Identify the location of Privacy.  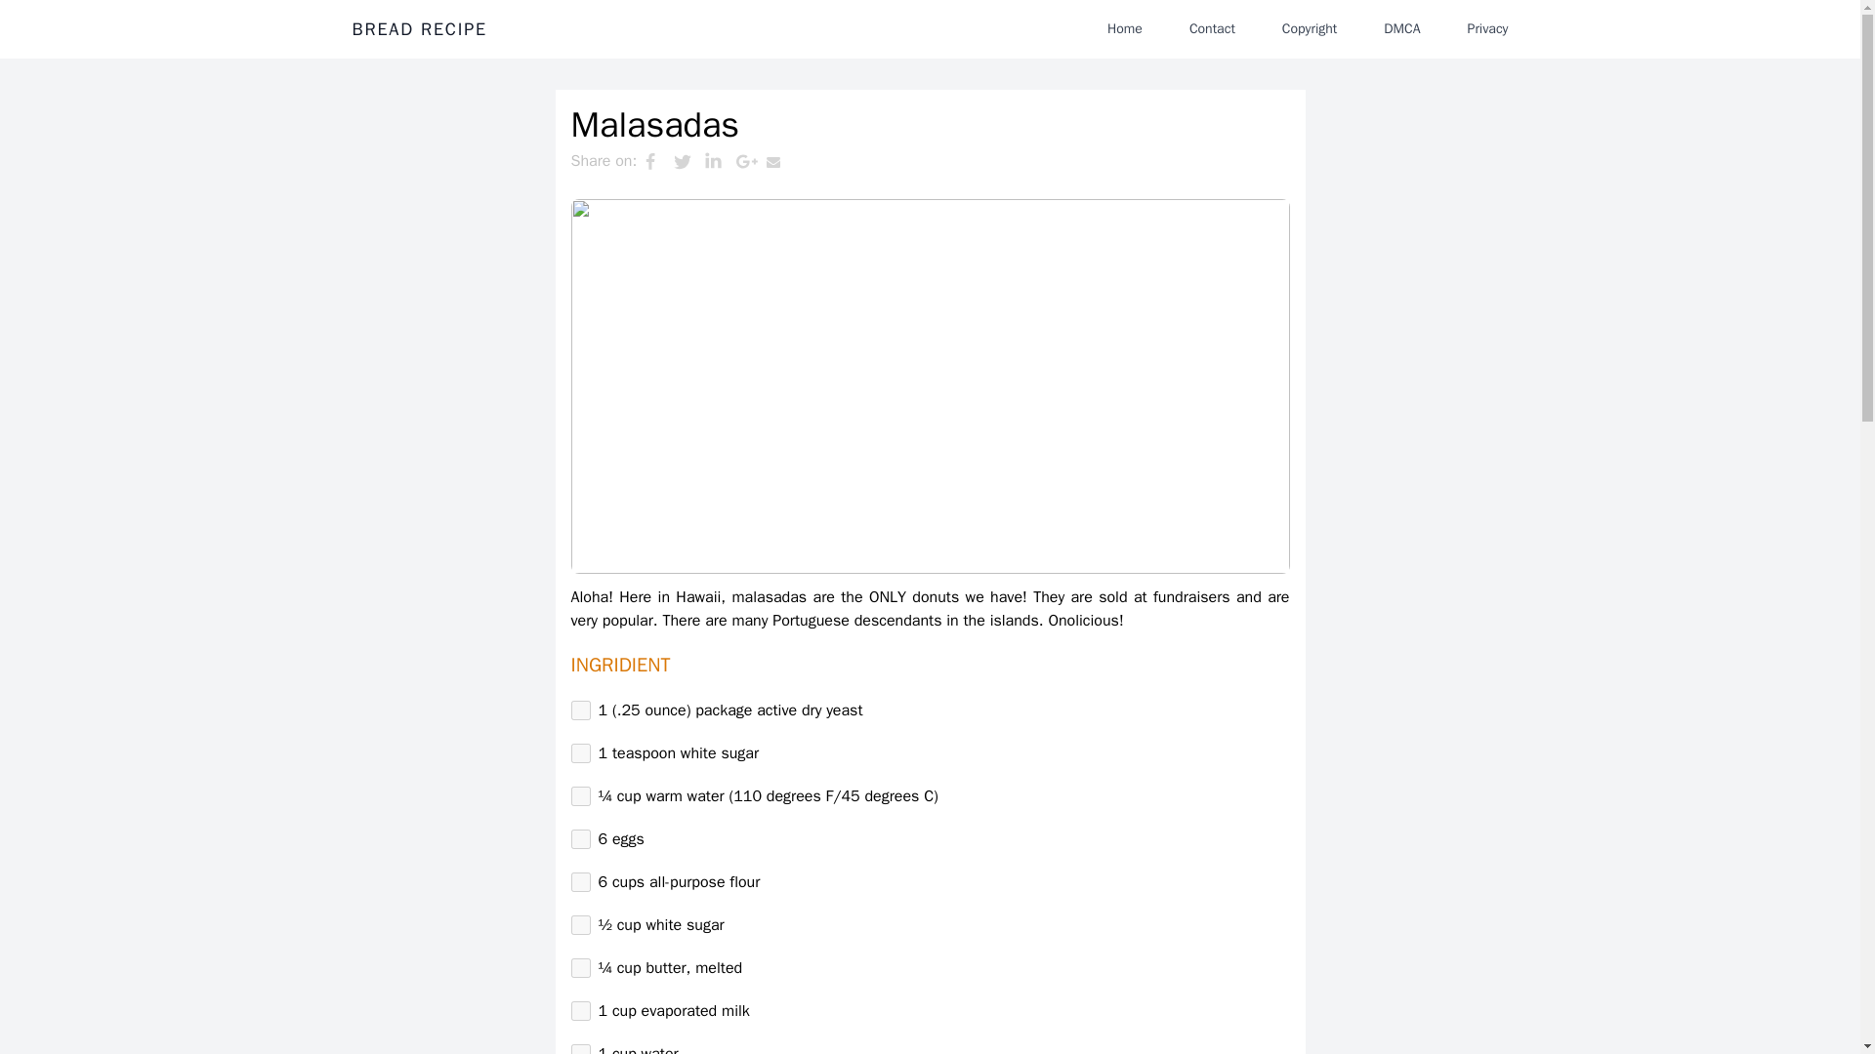
(1487, 28).